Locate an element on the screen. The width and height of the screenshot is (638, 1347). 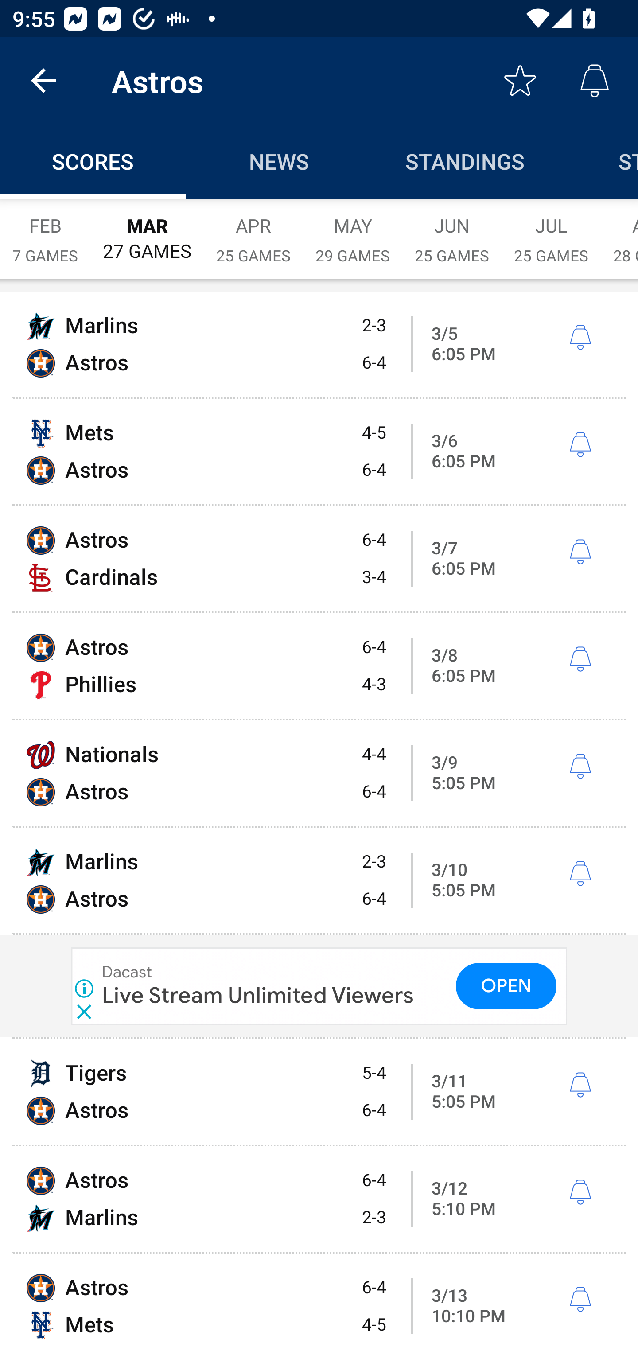
Standings STANDINGS is located at coordinates (465, 160).